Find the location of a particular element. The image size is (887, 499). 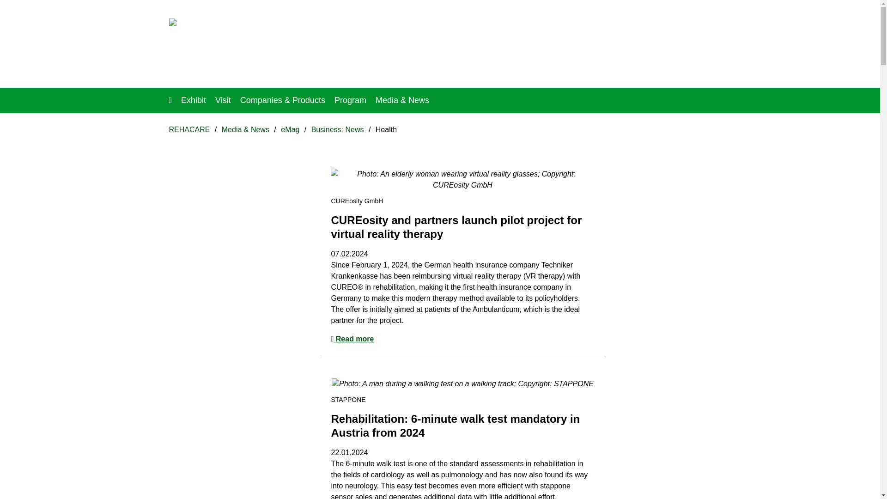

Visit is located at coordinates (223, 100).